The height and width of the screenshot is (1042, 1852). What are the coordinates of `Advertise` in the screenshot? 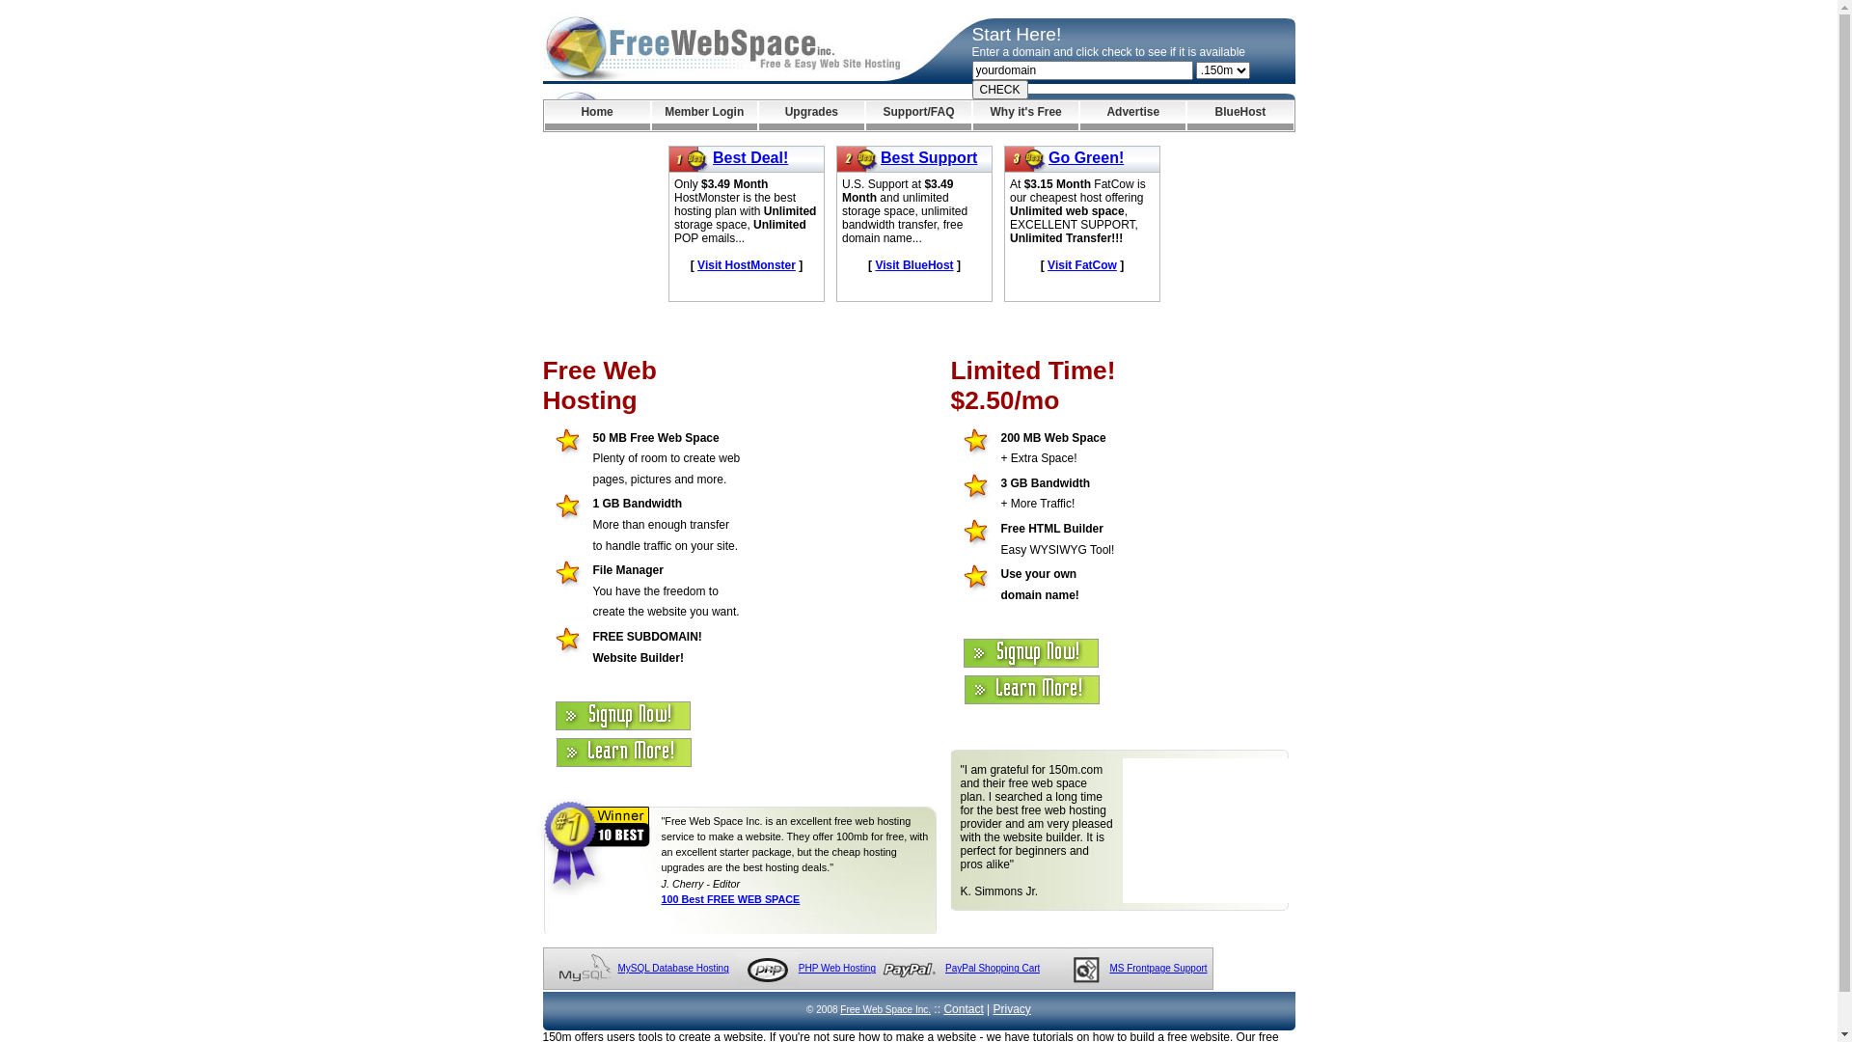 It's located at (1132, 116).